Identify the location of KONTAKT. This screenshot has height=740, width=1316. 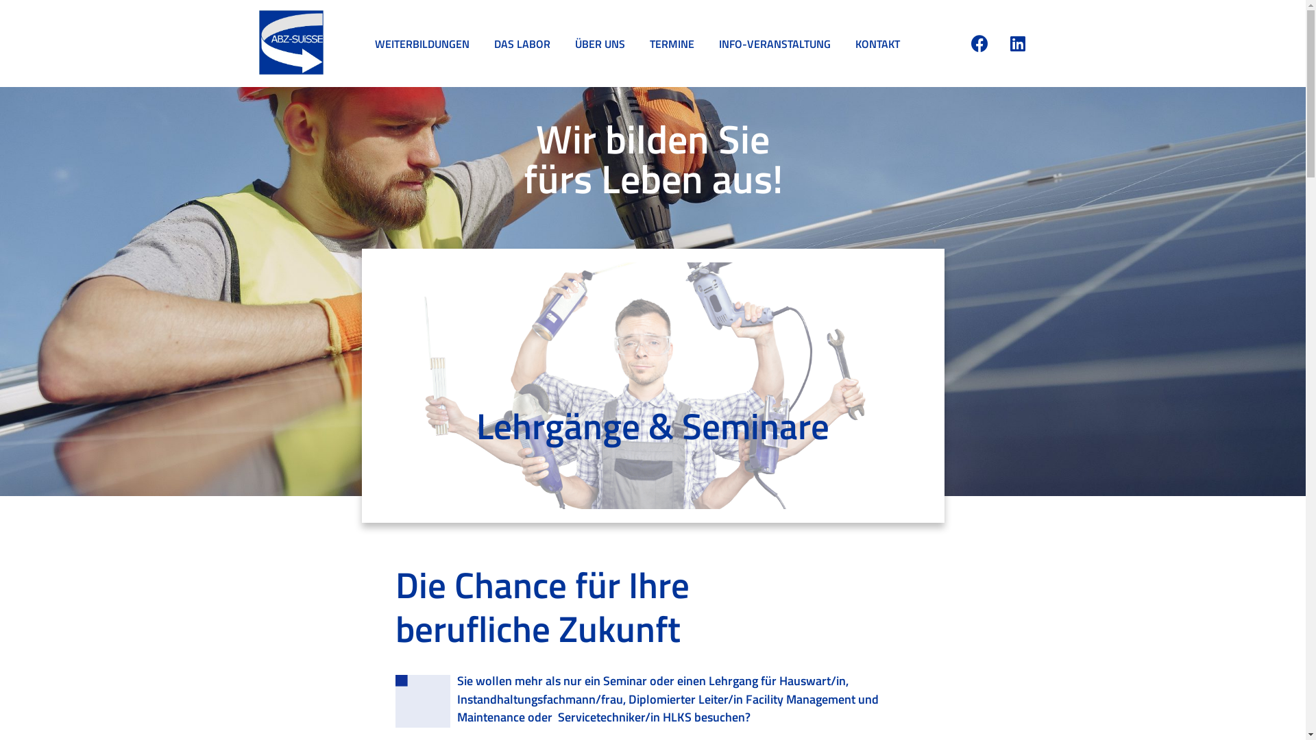
(877, 44).